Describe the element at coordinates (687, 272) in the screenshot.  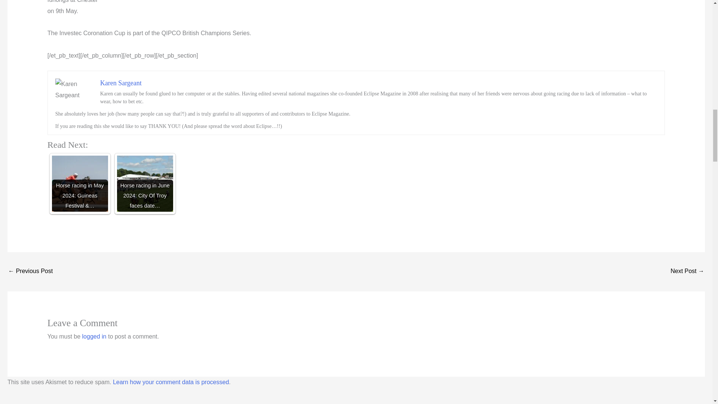
I see `From Ascot to Africa in London` at that location.